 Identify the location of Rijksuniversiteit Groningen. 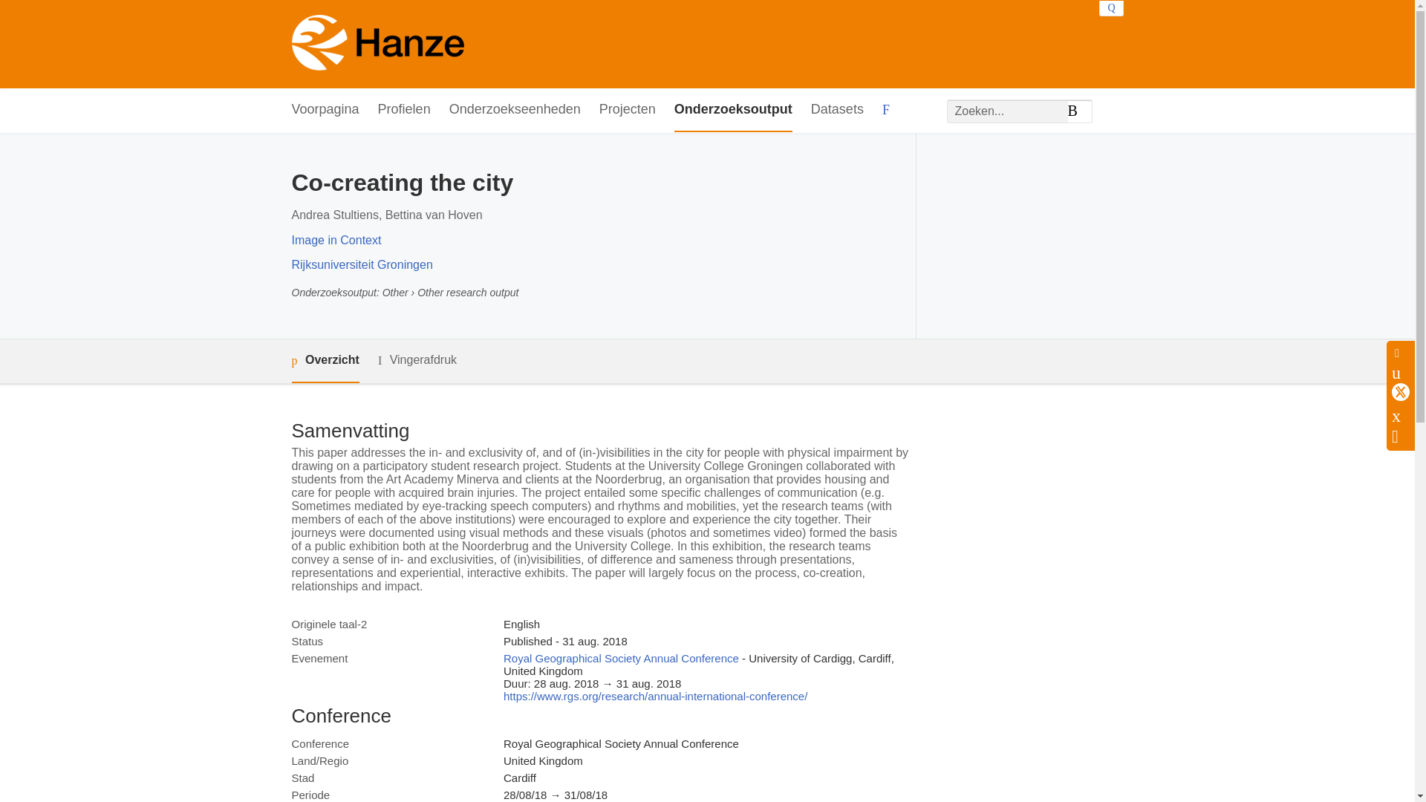
(361, 264).